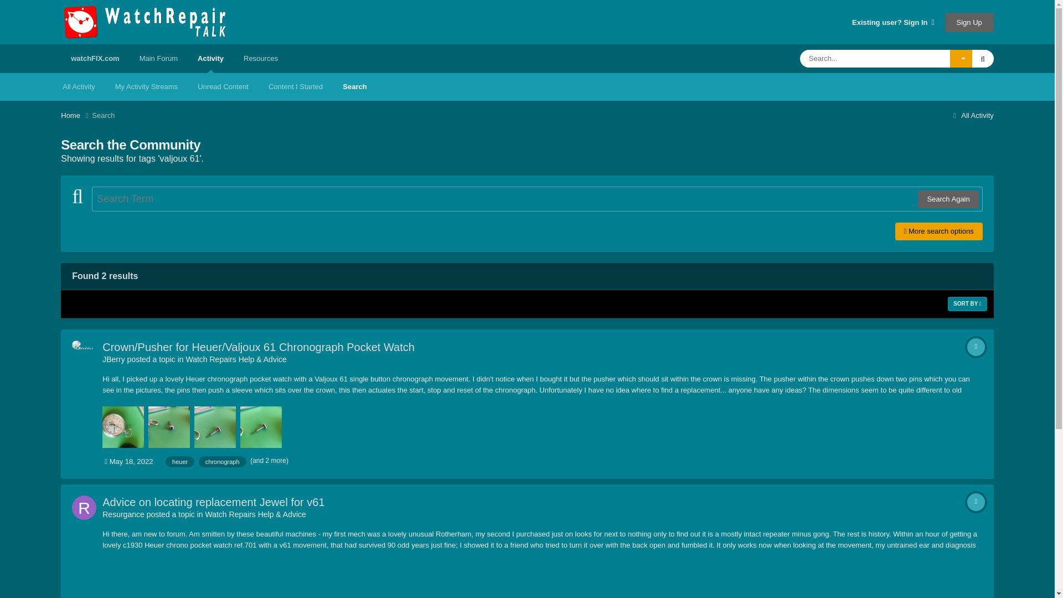  What do you see at coordinates (893, 22) in the screenshot?
I see `Existing user? Sign In  ` at bounding box center [893, 22].